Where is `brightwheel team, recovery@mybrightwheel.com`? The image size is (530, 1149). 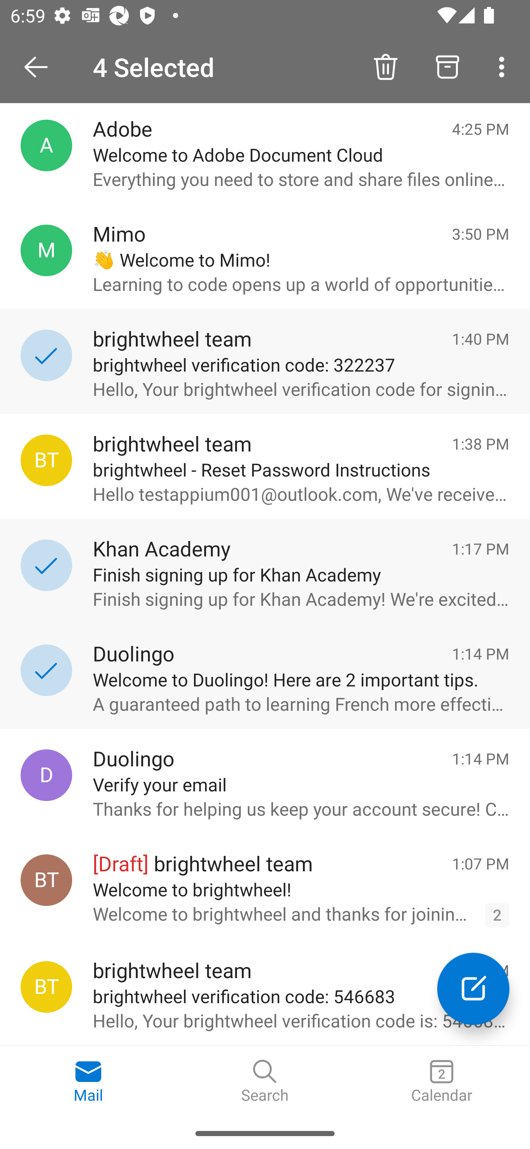
brightwheel team, recovery@mybrightwheel.com is located at coordinates (46, 460).